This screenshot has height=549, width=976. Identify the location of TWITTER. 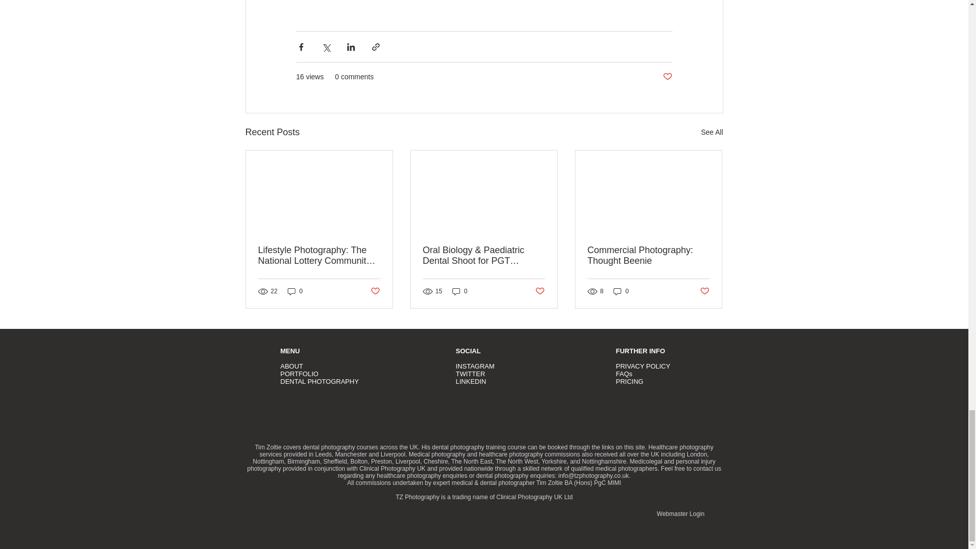
(470, 374).